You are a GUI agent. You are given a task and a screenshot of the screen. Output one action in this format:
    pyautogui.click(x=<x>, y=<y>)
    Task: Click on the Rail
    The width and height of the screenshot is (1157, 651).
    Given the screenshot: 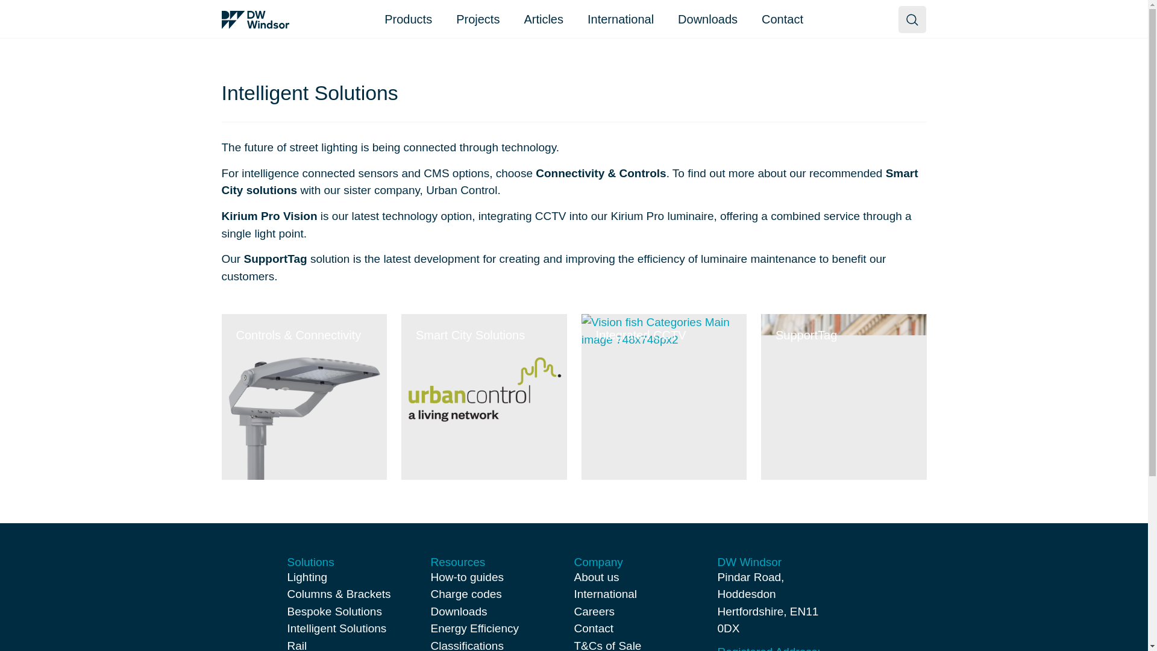 What is the action you would take?
    pyautogui.click(x=296, y=645)
    